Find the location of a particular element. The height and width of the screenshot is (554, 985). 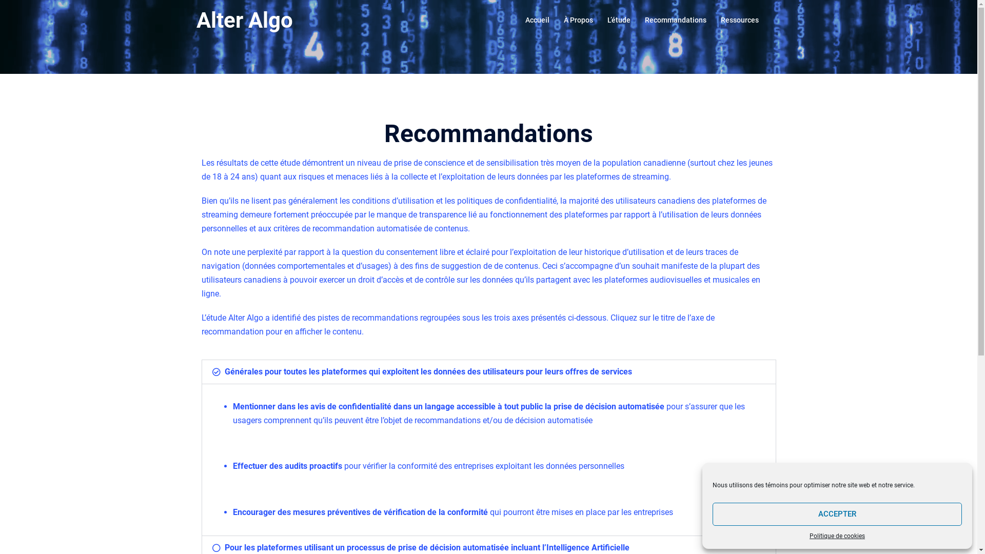

Alter Algo is located at coordinates (244, 21).